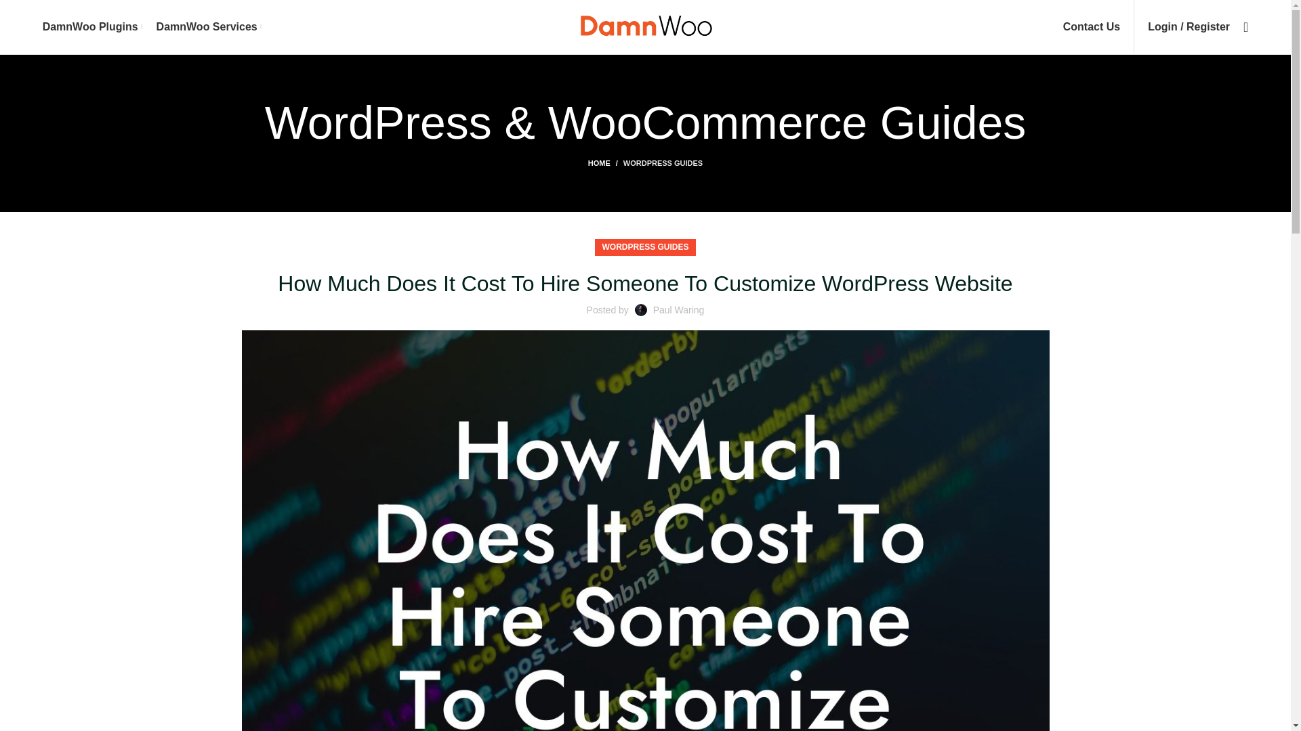  I want to click on Contact Us, so click(1091, 27).